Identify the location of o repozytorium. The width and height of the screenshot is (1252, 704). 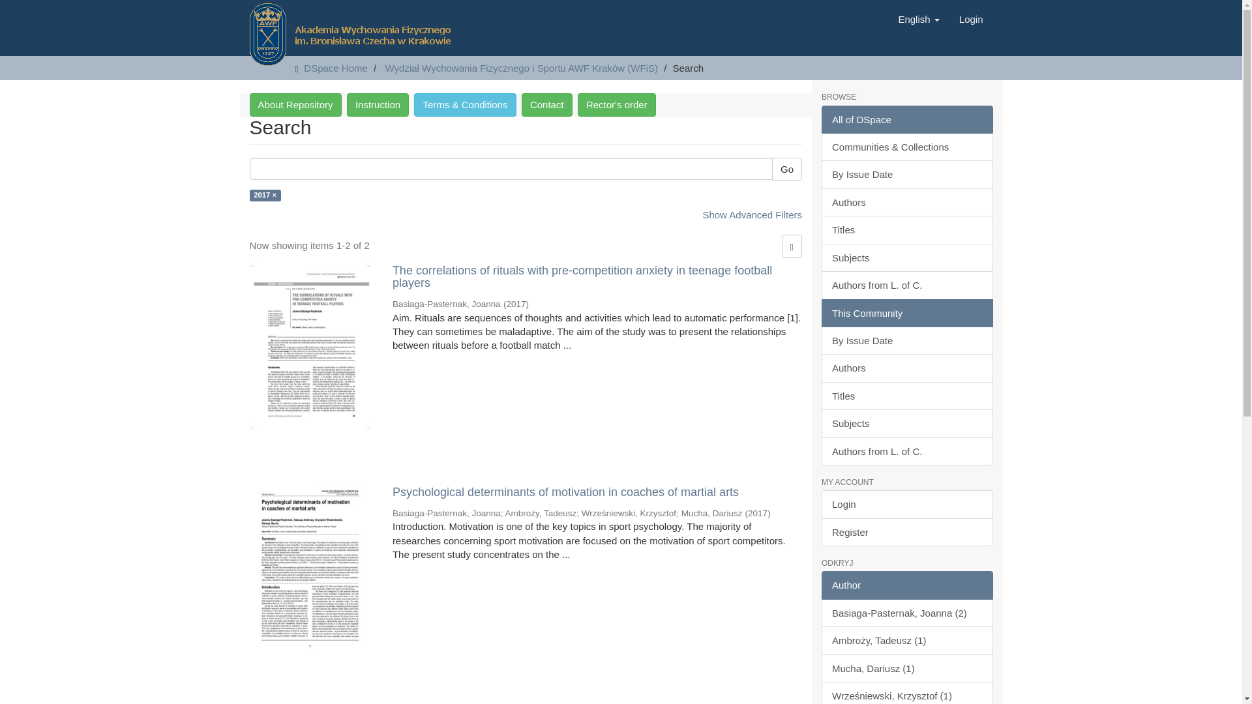
(295, 104).